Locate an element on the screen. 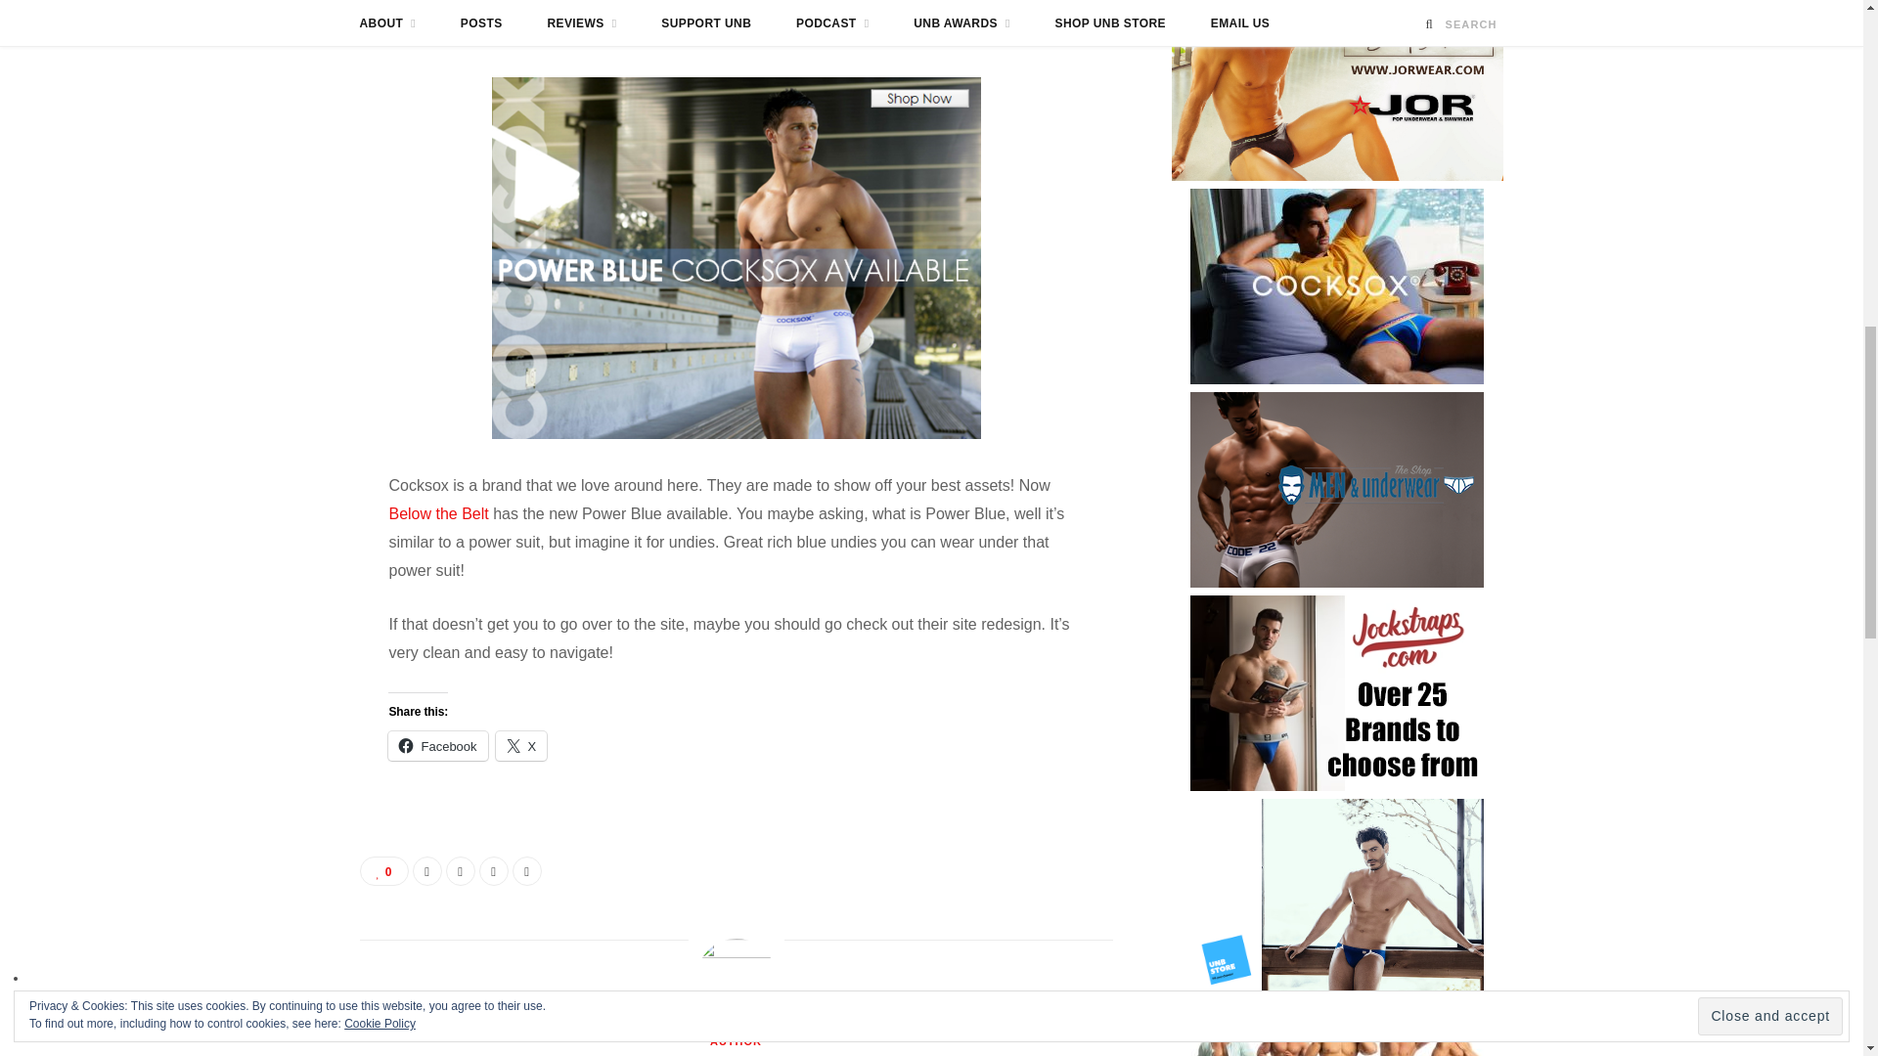 This screenshot has width=1878, height=1056. COCKSOXBANNER is located at coordinates (736, 258).